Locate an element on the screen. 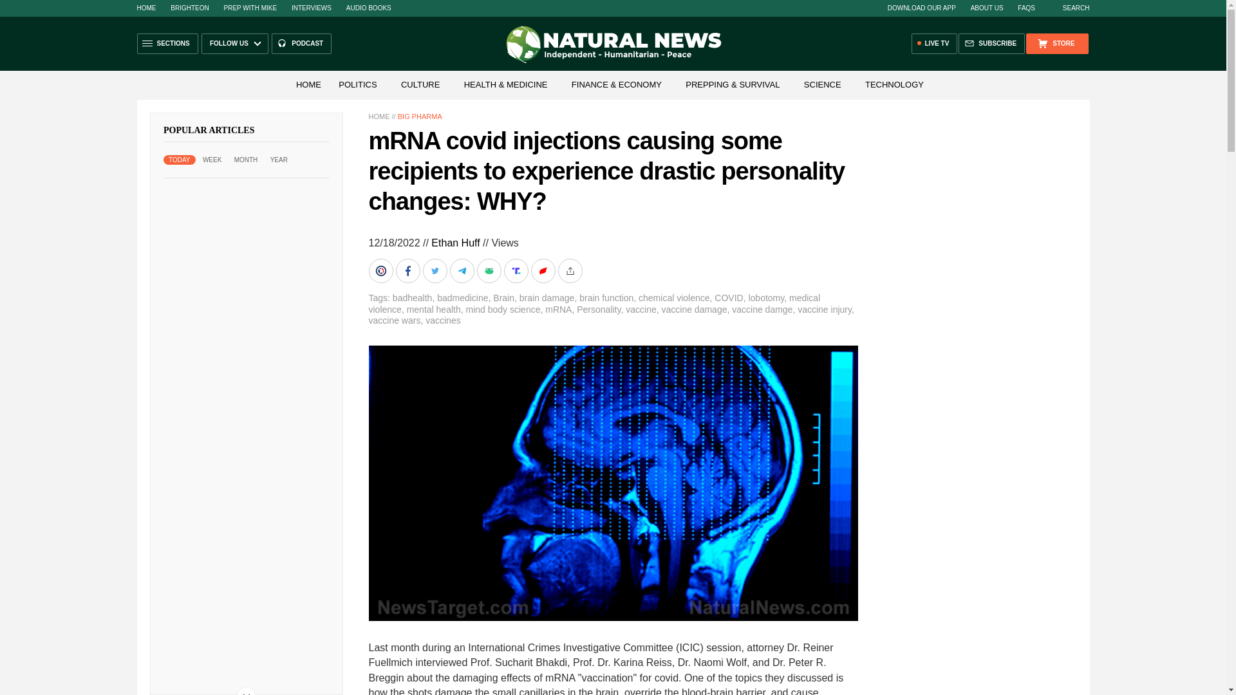 The image size is (1236, 695). POLITICS is located at coordinates (358, 85).